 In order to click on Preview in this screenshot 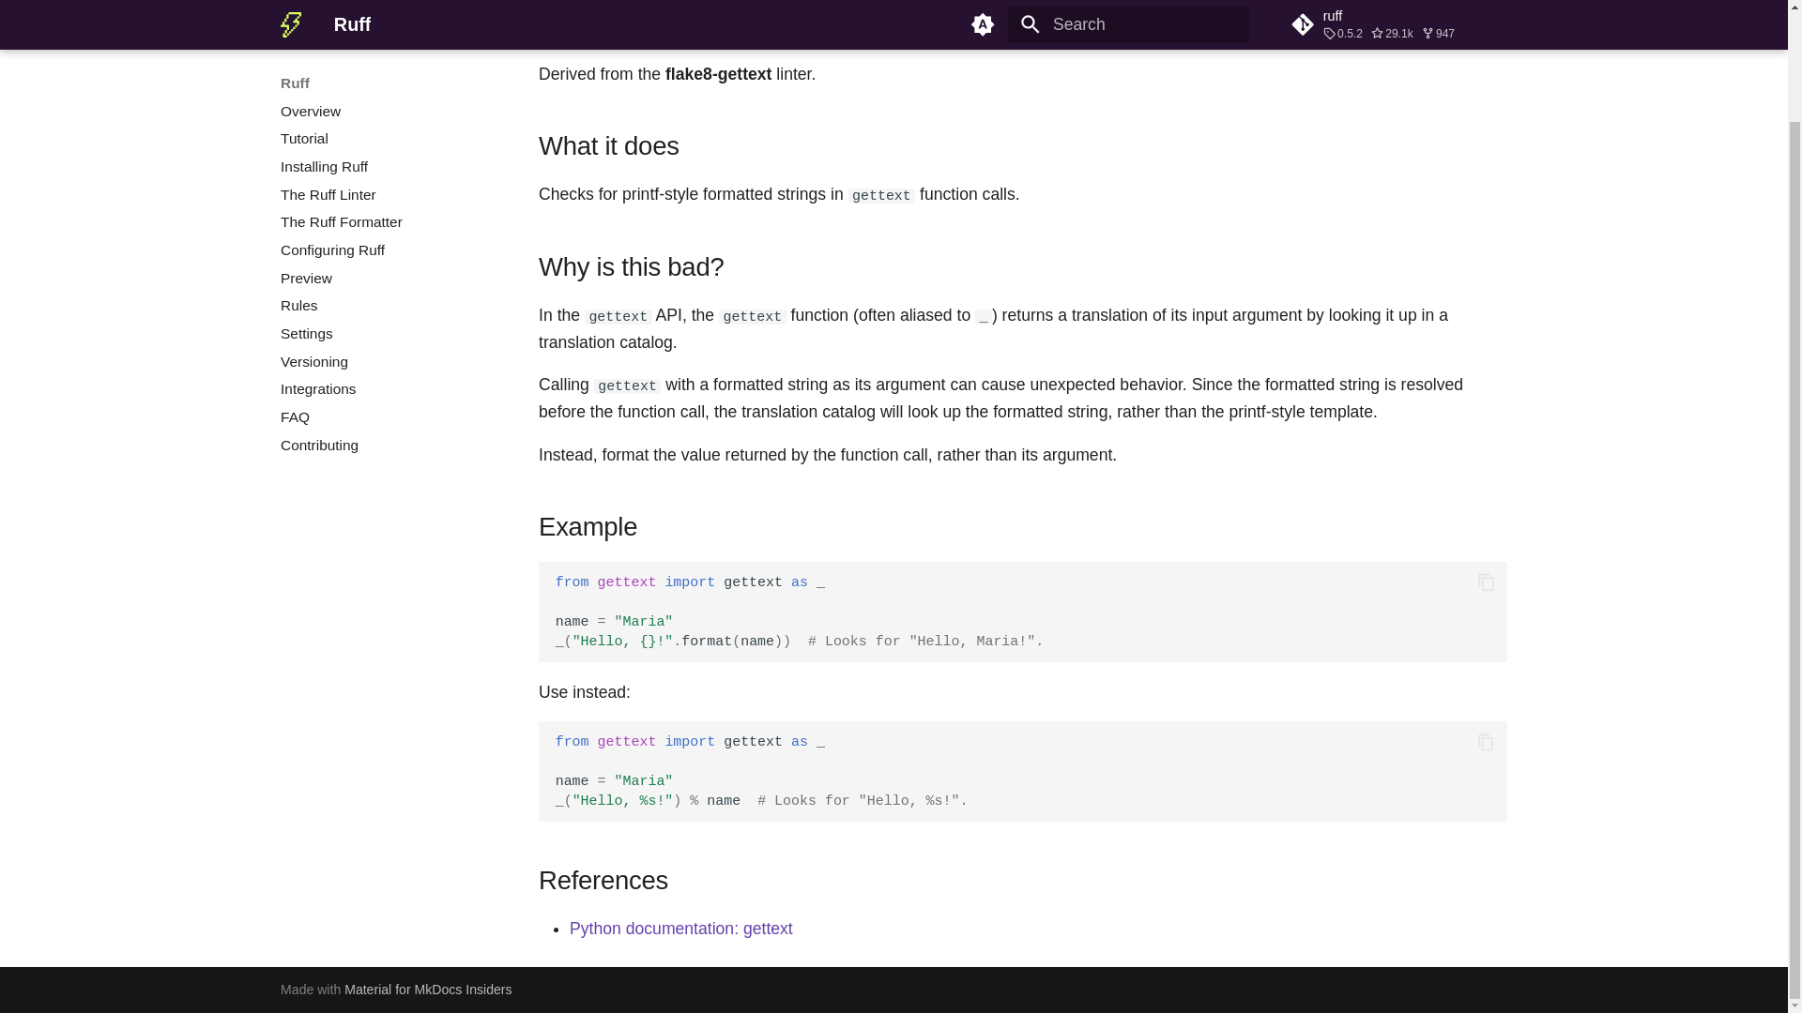, I will do `click(387, 184)`.